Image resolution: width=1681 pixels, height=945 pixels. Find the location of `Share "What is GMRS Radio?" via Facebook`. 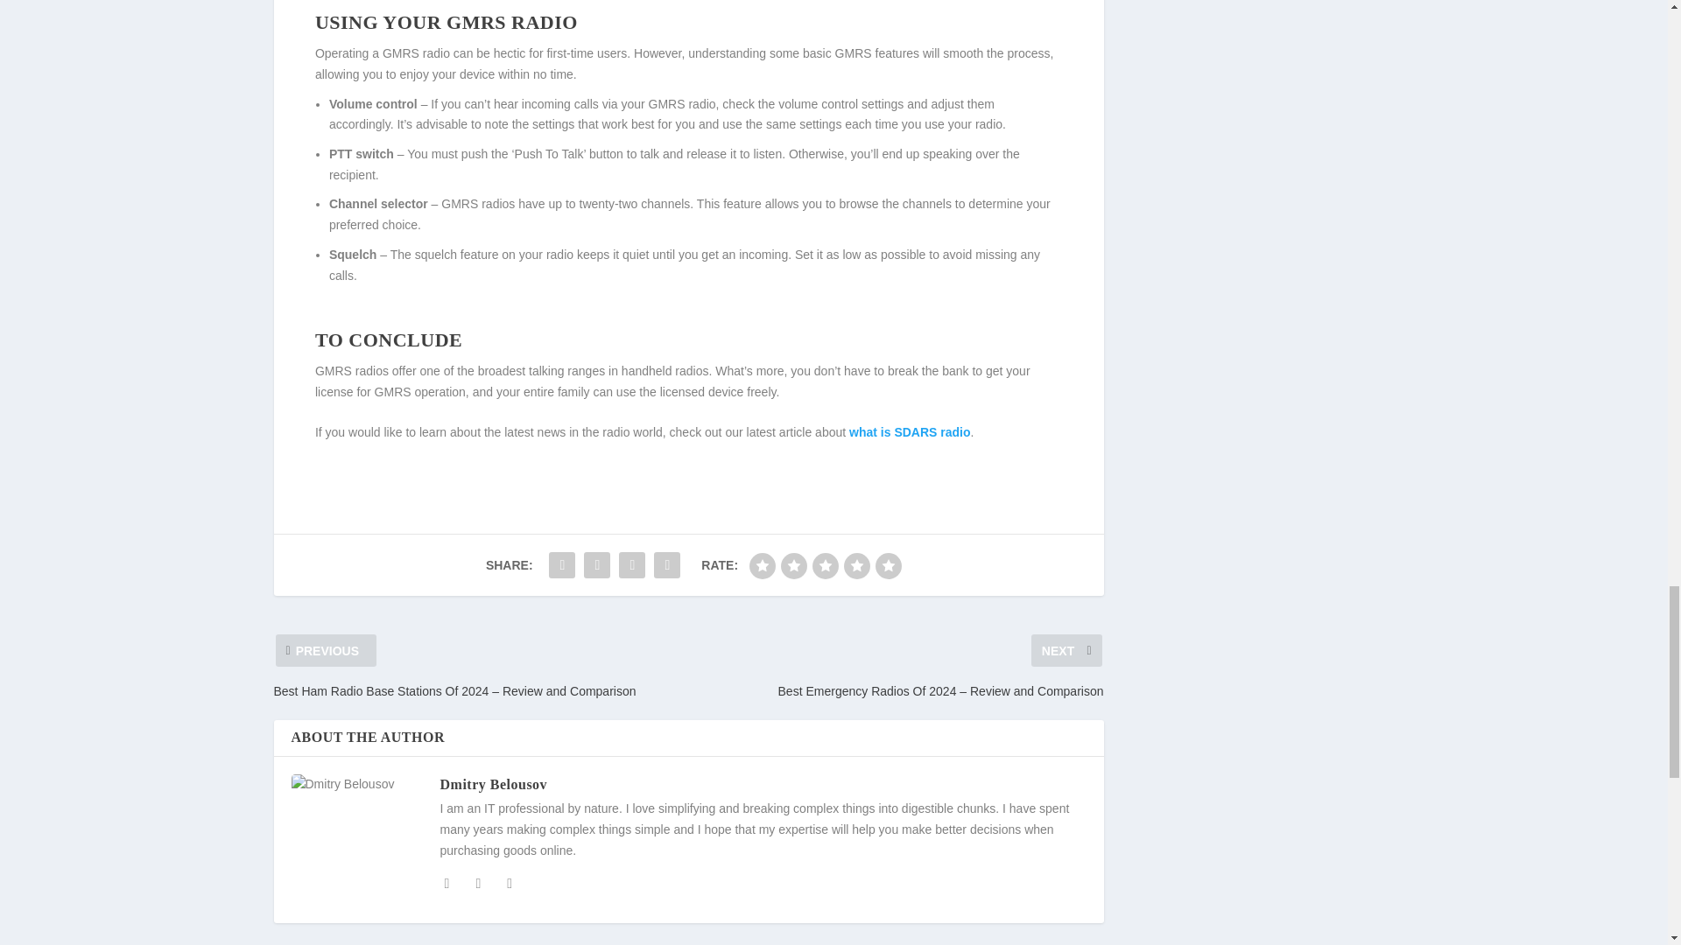

Share "What is GMRS Radio?" via Facebook is located at coordinates (562, 565).